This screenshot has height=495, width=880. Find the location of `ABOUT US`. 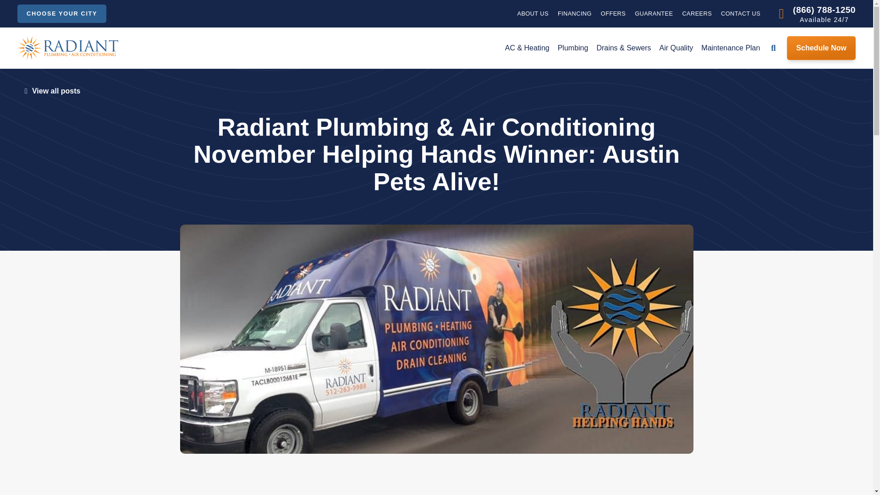

ABOUT US is located at coordinates (533, 14).